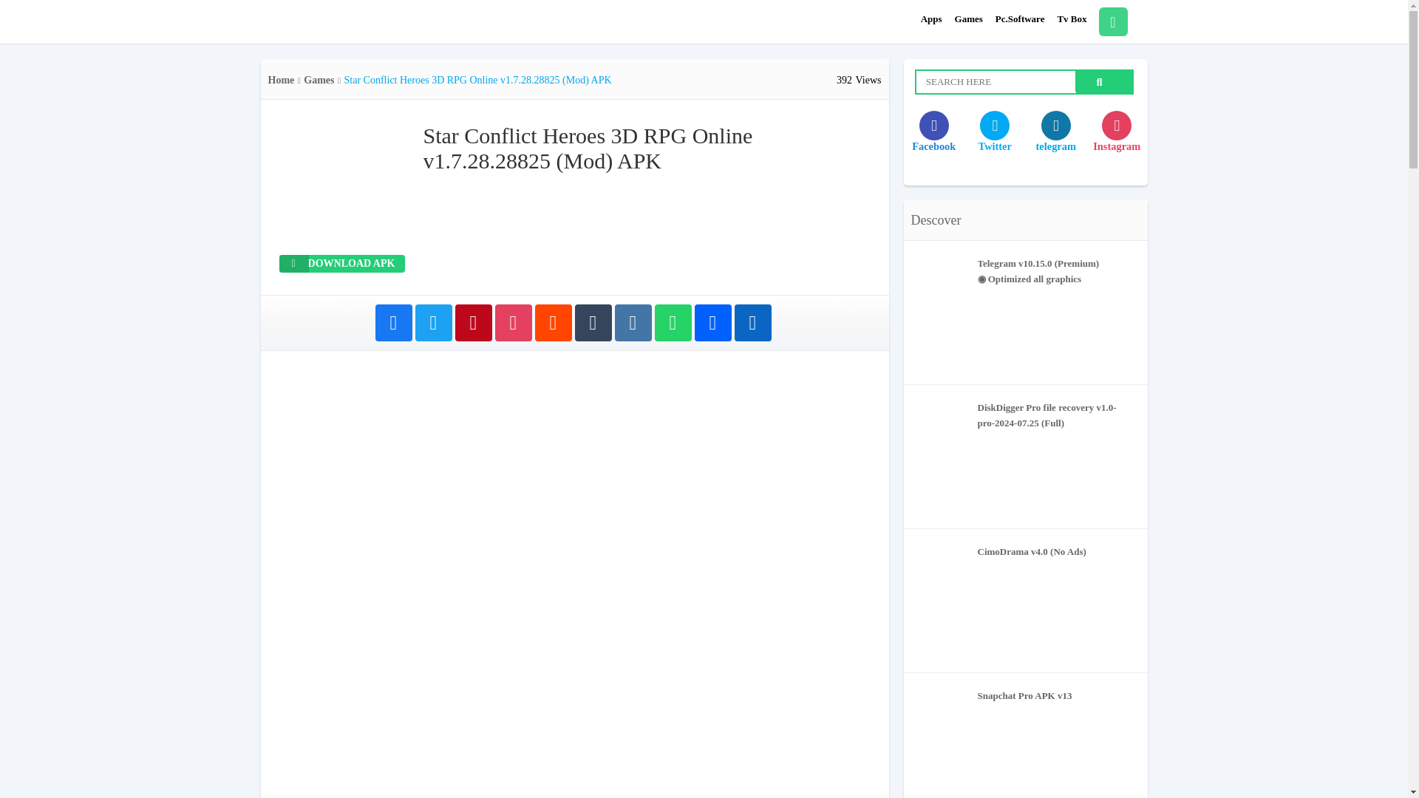  Describe the element at coordinates (281, 80) in the screenshot. I see `Home` at that location.